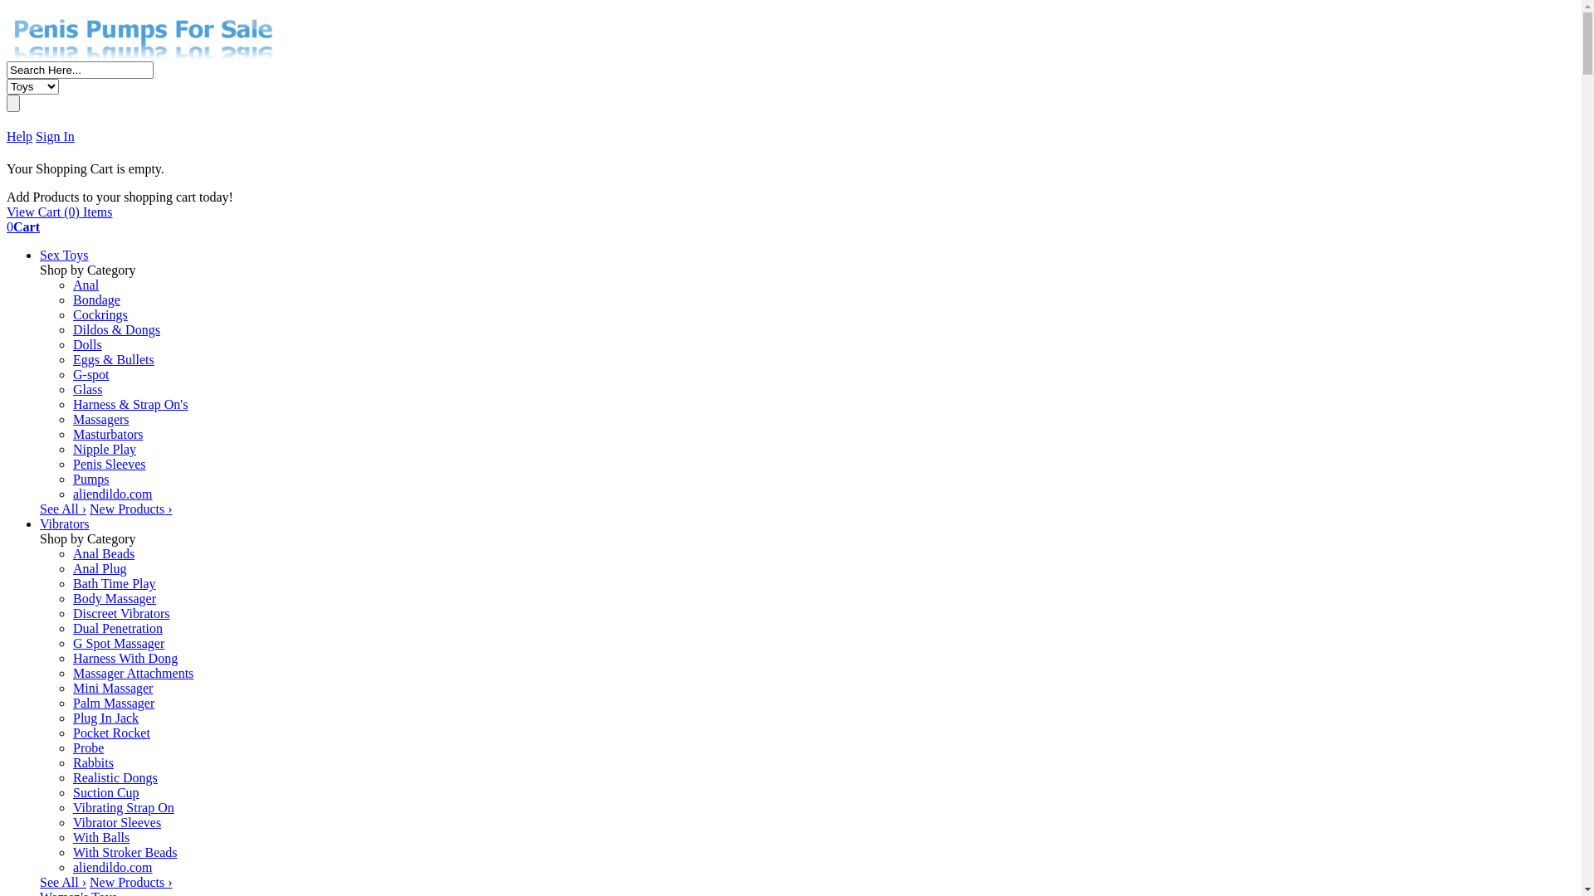 The width and height of the screenshot is (1594, 896). Describe the element at coordinates (60, 212) in the screenshot. I see `View Cart (0) Items` at that location.